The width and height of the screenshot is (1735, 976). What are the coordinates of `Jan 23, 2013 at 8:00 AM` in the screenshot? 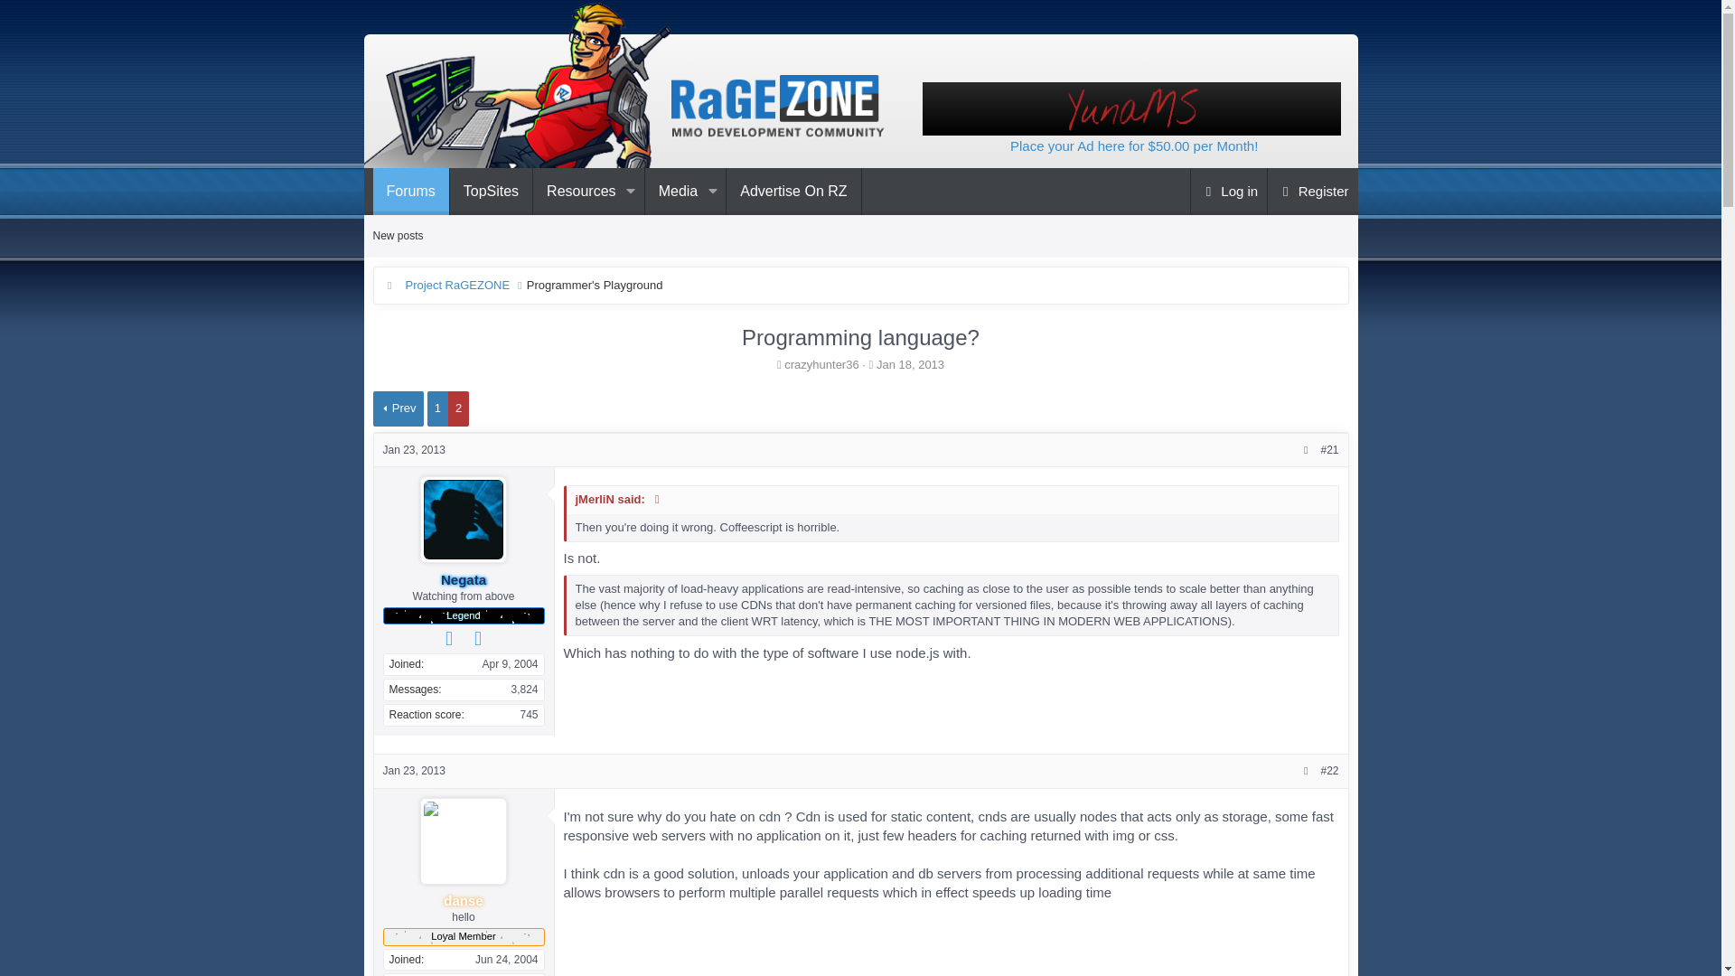 It's located at (414, 770).